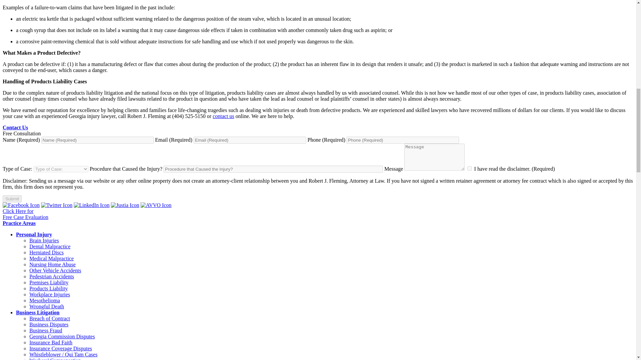 The image size is (641, 360). Describe the element at coordinates (56, 205) in the screenshot. I see `Wrongful Death` at that location.